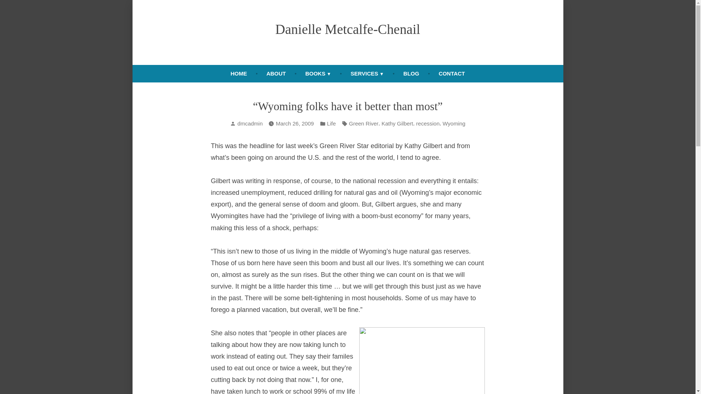 The width and height of the screenshot is (701, 394). I want to click on ABOUT, so click(276, 74).